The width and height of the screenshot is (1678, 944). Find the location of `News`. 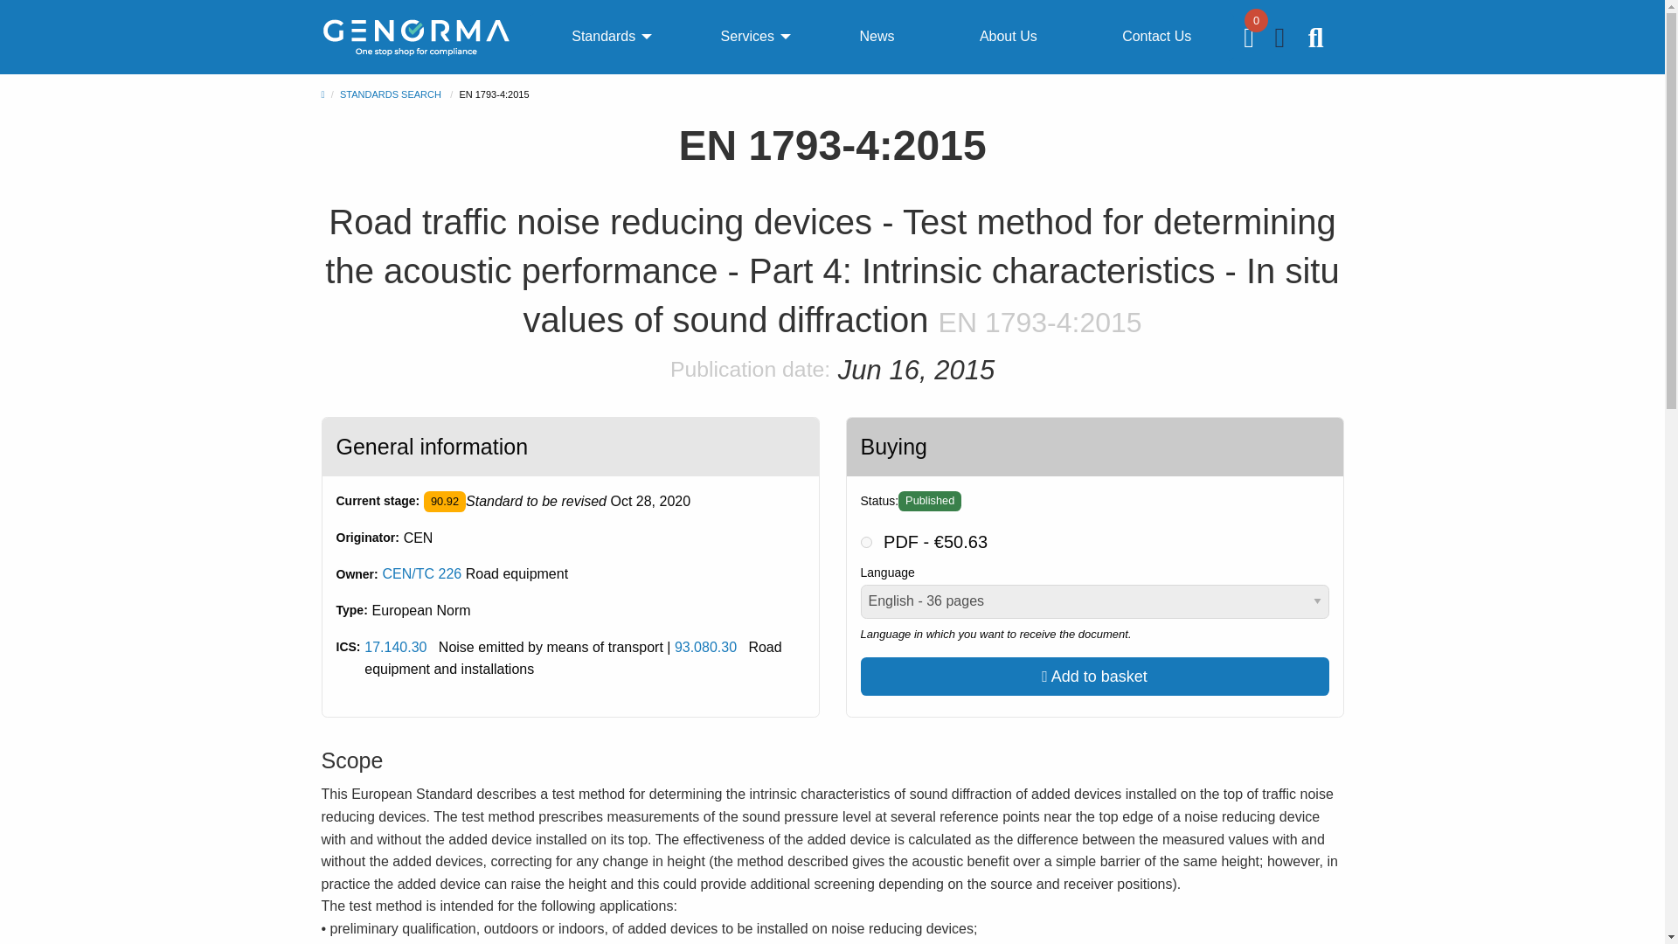

News is located at coordinates (876, 37).